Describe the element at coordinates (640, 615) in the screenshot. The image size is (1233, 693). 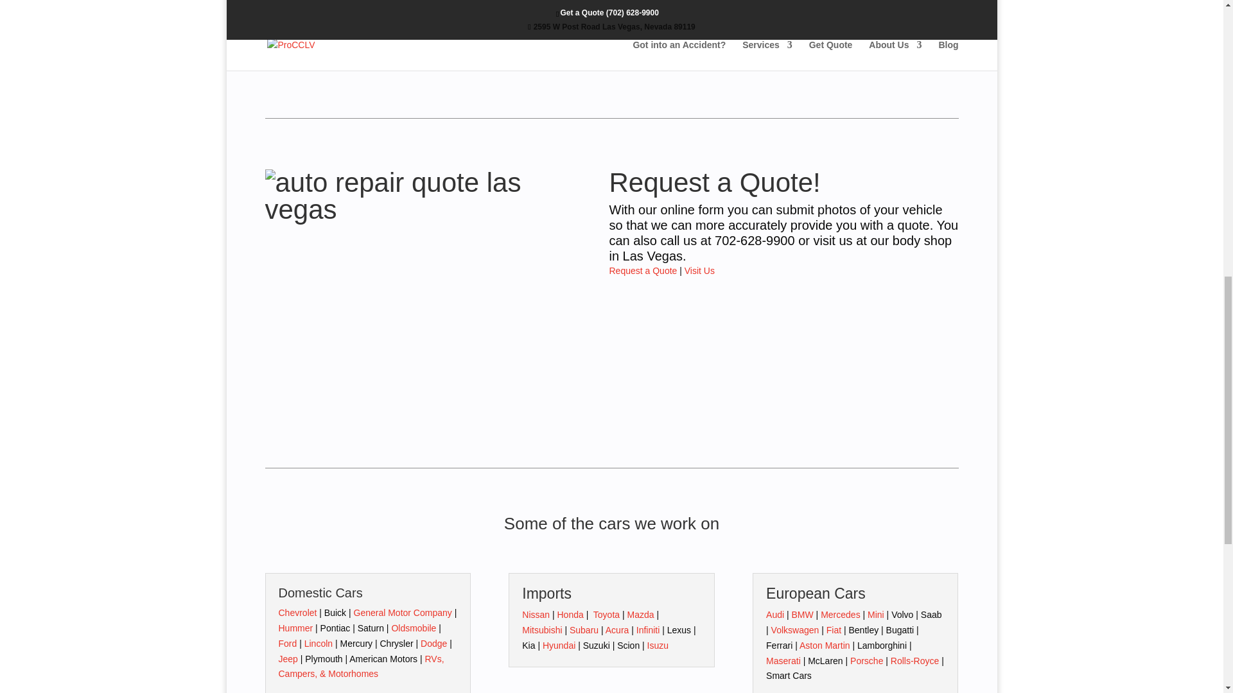
I see `Mazda` at that location.